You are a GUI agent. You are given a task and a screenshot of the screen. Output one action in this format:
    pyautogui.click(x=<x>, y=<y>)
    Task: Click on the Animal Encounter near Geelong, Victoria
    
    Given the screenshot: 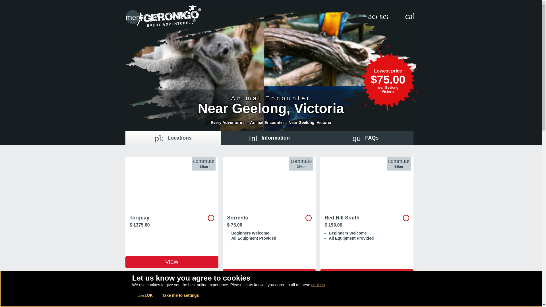 What is the action you would take?
    pyautogui.click(x=132, y=17)
    